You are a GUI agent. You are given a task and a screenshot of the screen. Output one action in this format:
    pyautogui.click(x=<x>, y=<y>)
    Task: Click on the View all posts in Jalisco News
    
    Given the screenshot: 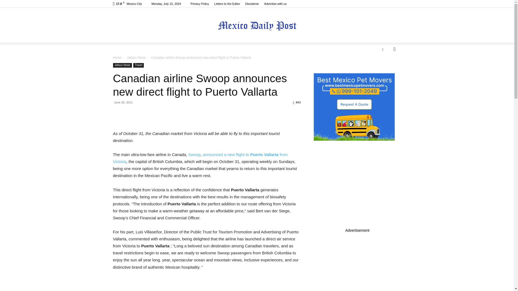 What is the action you would take?
    pyautogui.click(x=136, y=58)
    